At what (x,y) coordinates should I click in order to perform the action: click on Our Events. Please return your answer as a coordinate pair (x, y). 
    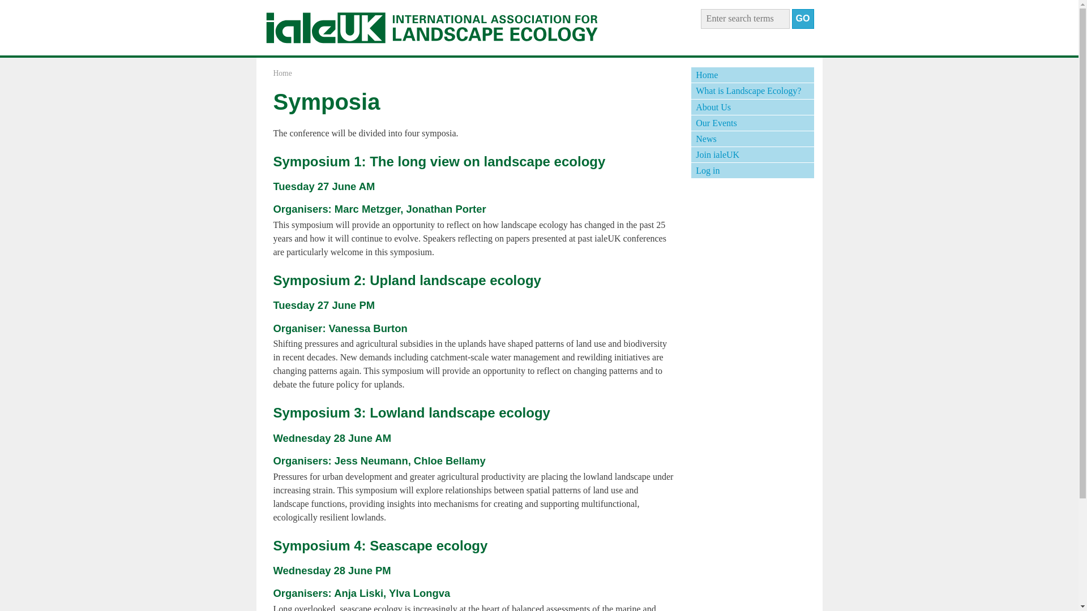
    Looking at the image, I should click on (752, 123).